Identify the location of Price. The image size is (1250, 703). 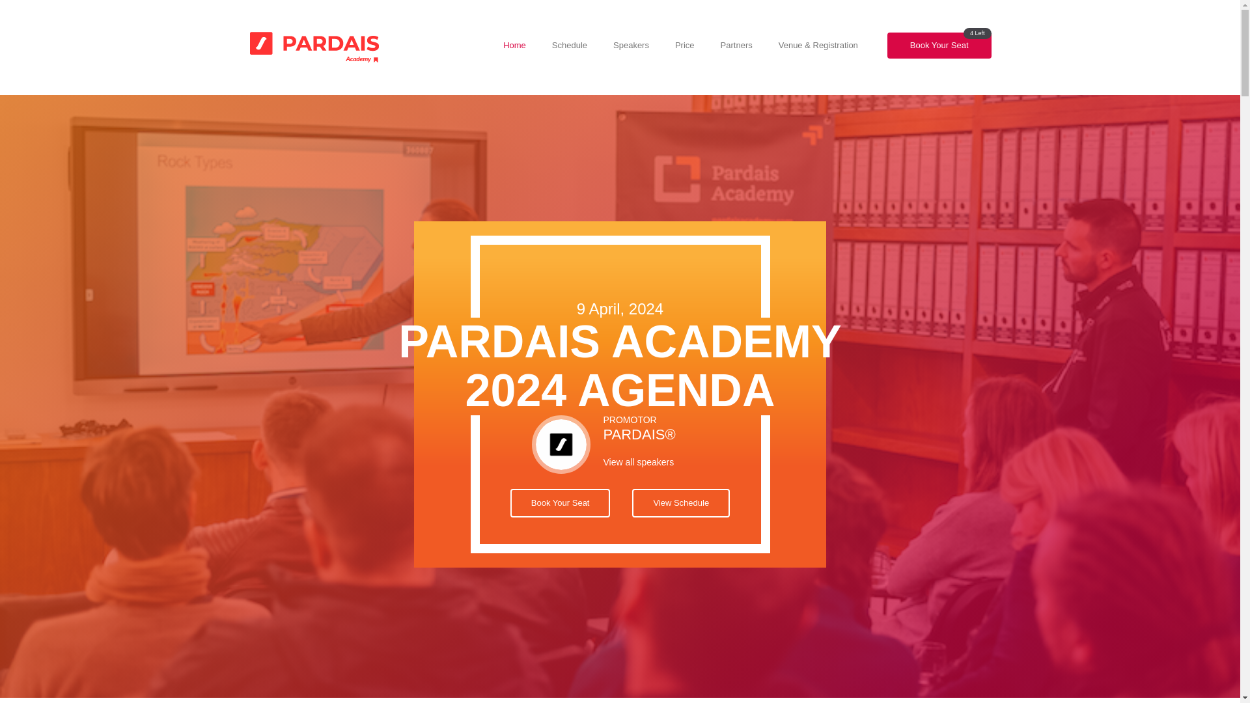
(685, 45).